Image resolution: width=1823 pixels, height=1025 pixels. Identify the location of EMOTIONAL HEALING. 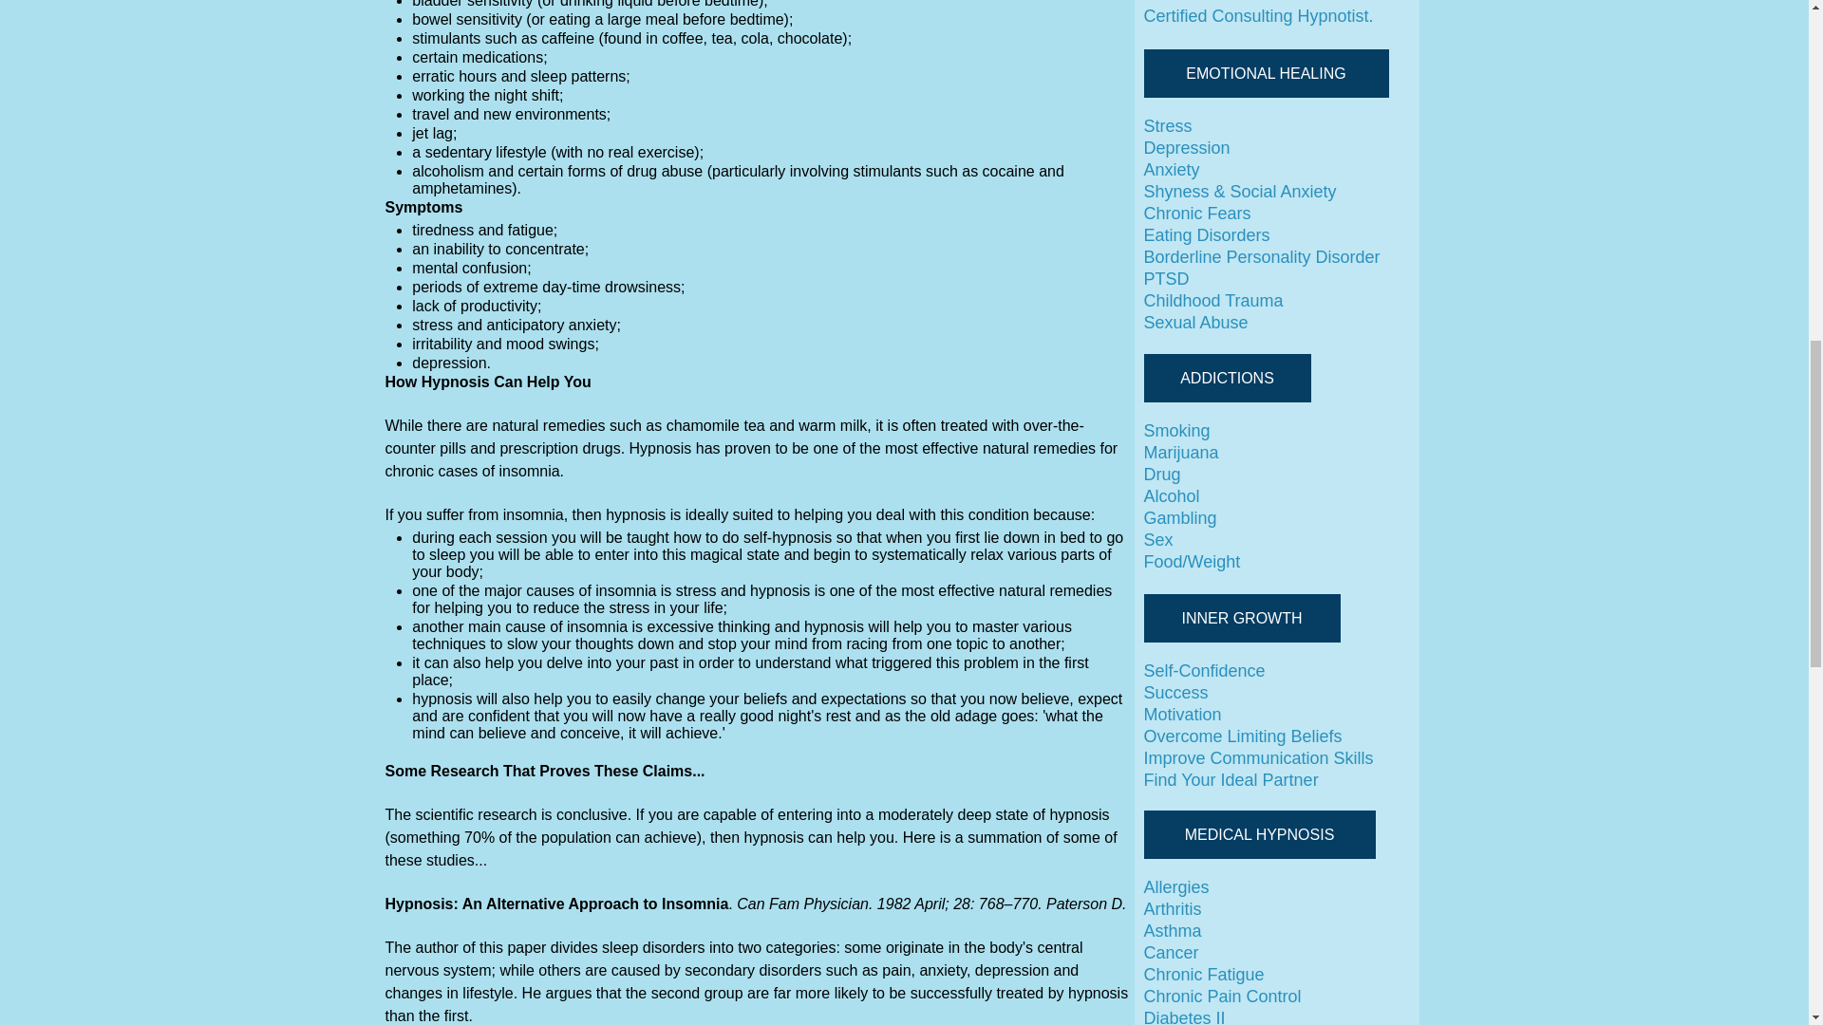
(1265, 72).